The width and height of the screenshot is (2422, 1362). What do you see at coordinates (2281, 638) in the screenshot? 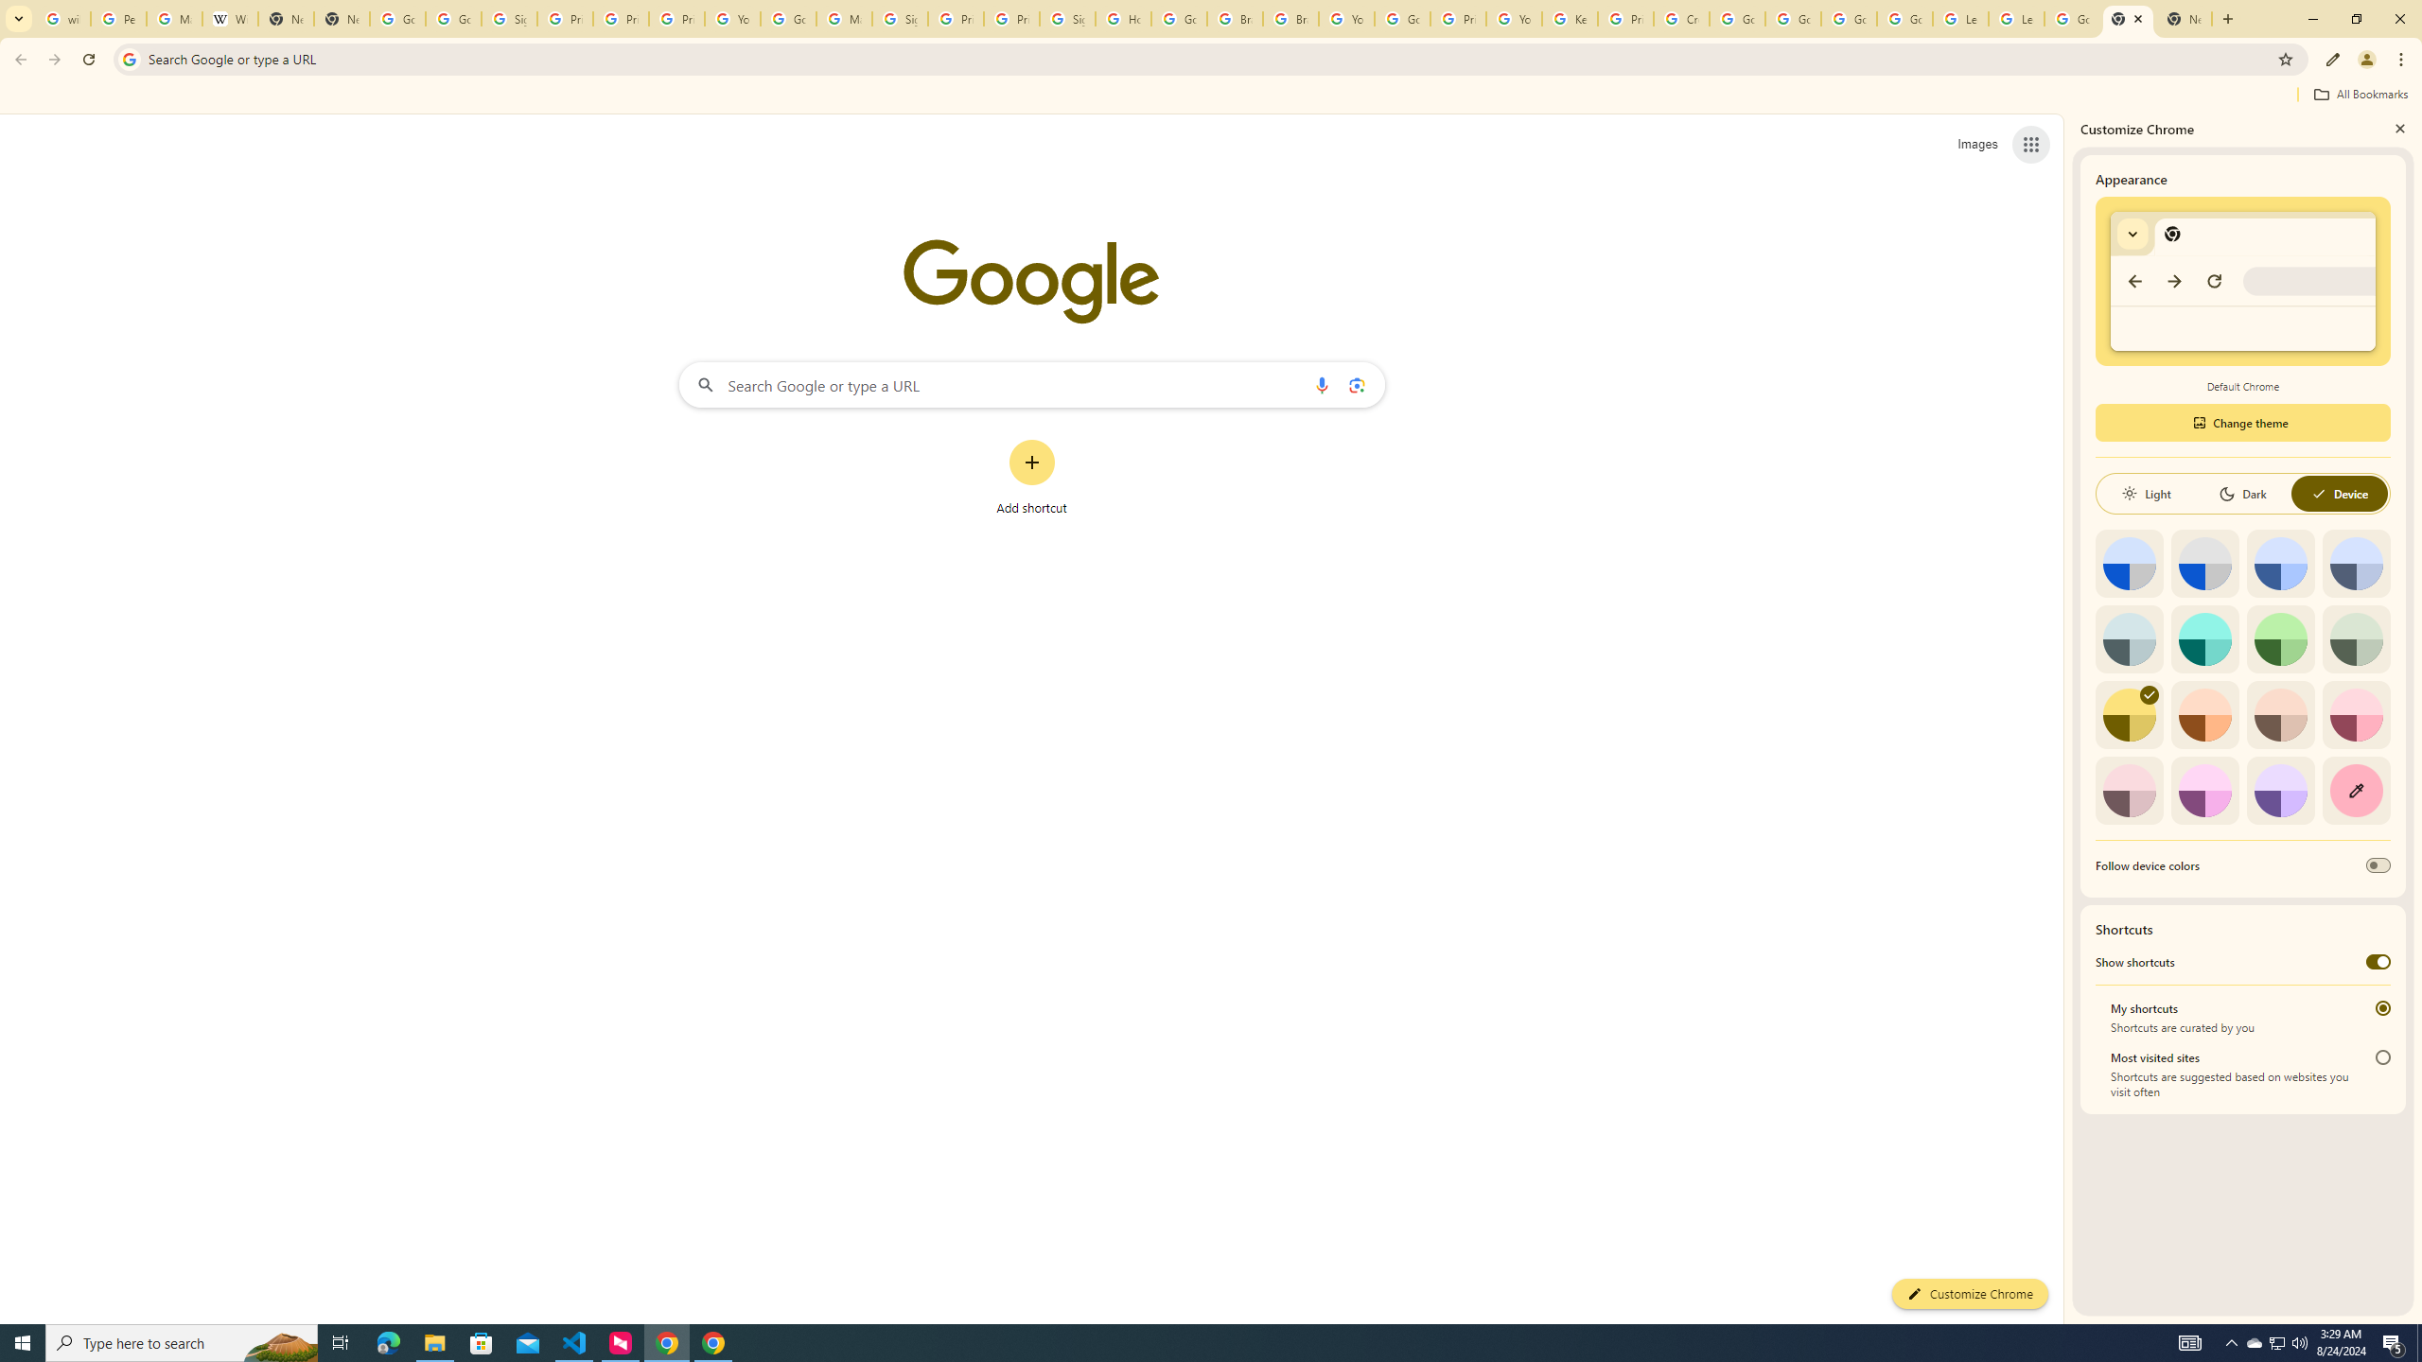
I see `Green` at bounding box center [2281, 638].